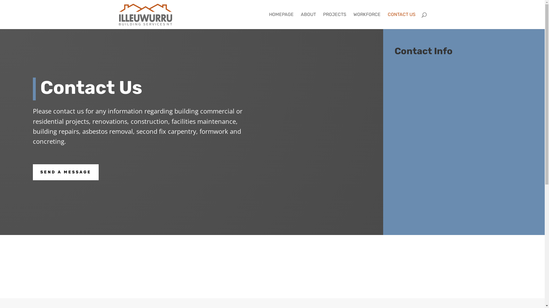  I want to click on WORKFORCE, so click(367, 21).